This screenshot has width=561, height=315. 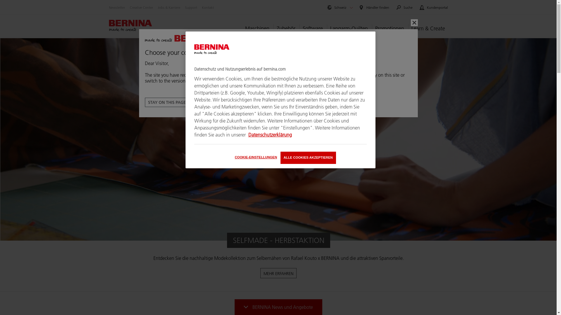 I want to click on Schweiz, so click(x=336, y=8).